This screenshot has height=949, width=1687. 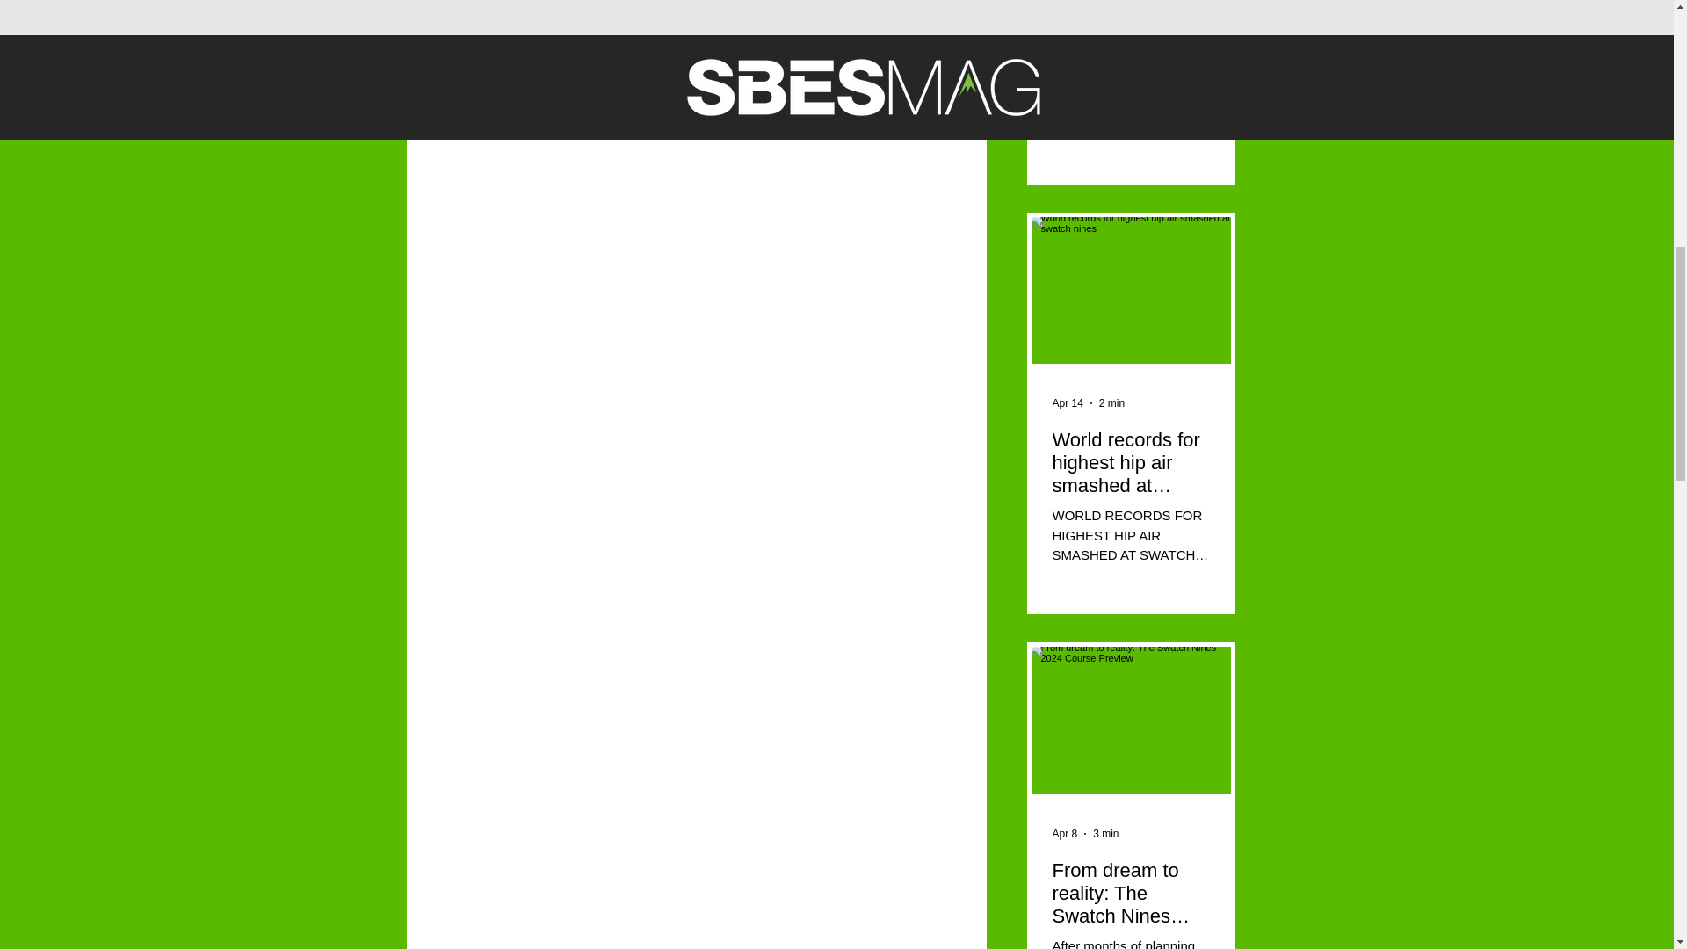 I want to click on 3 min, so click(x=1105, y=833).